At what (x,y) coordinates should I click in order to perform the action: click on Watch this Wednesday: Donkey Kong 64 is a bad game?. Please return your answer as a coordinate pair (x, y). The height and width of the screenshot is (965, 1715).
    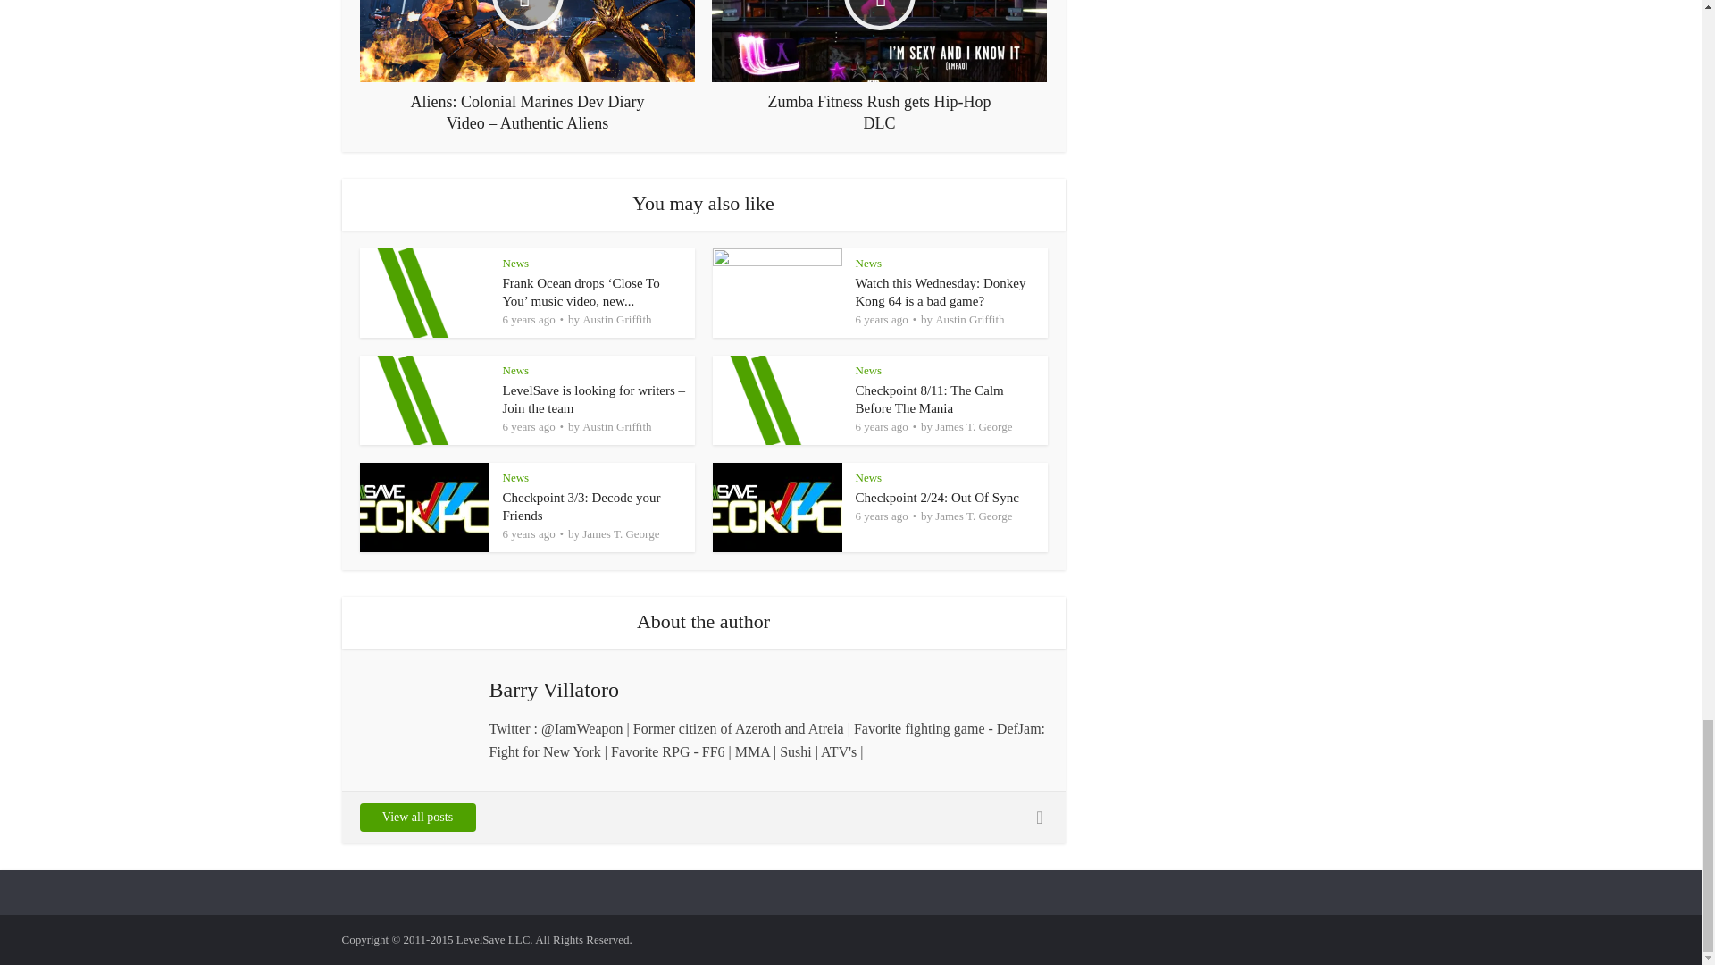
    Looking at the image, I should click on (941, 291).